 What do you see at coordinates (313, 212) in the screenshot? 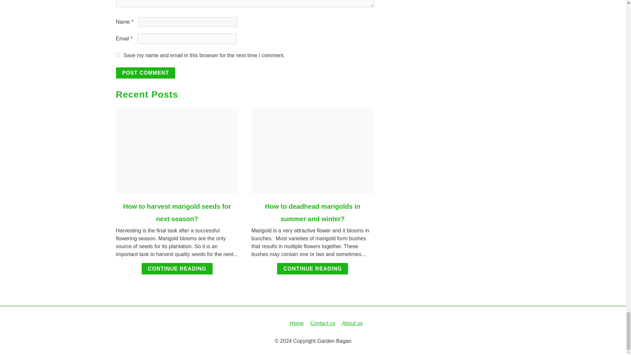
I see `How to deadhead marigolds in summer and winter?` at bounding box center [313, 212].